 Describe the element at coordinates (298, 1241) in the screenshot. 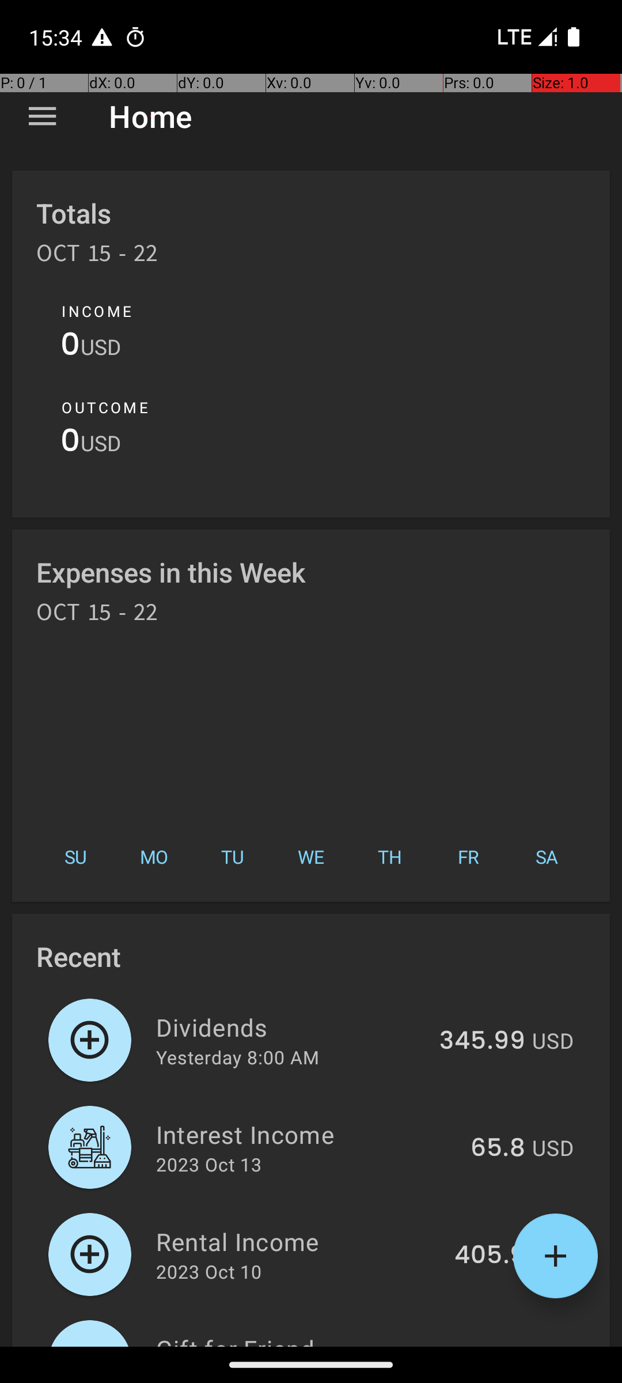

I see `Rental Income` at that location.